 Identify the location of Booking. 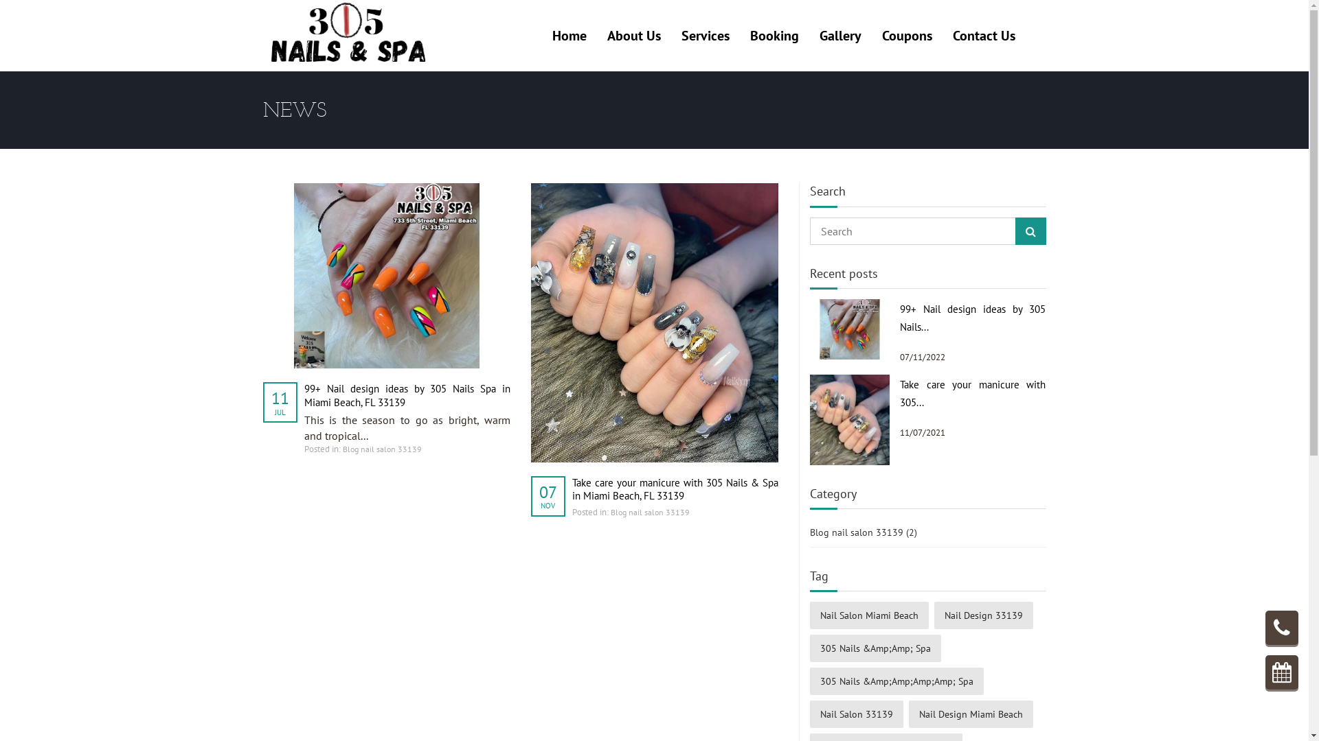
(1282, 672).